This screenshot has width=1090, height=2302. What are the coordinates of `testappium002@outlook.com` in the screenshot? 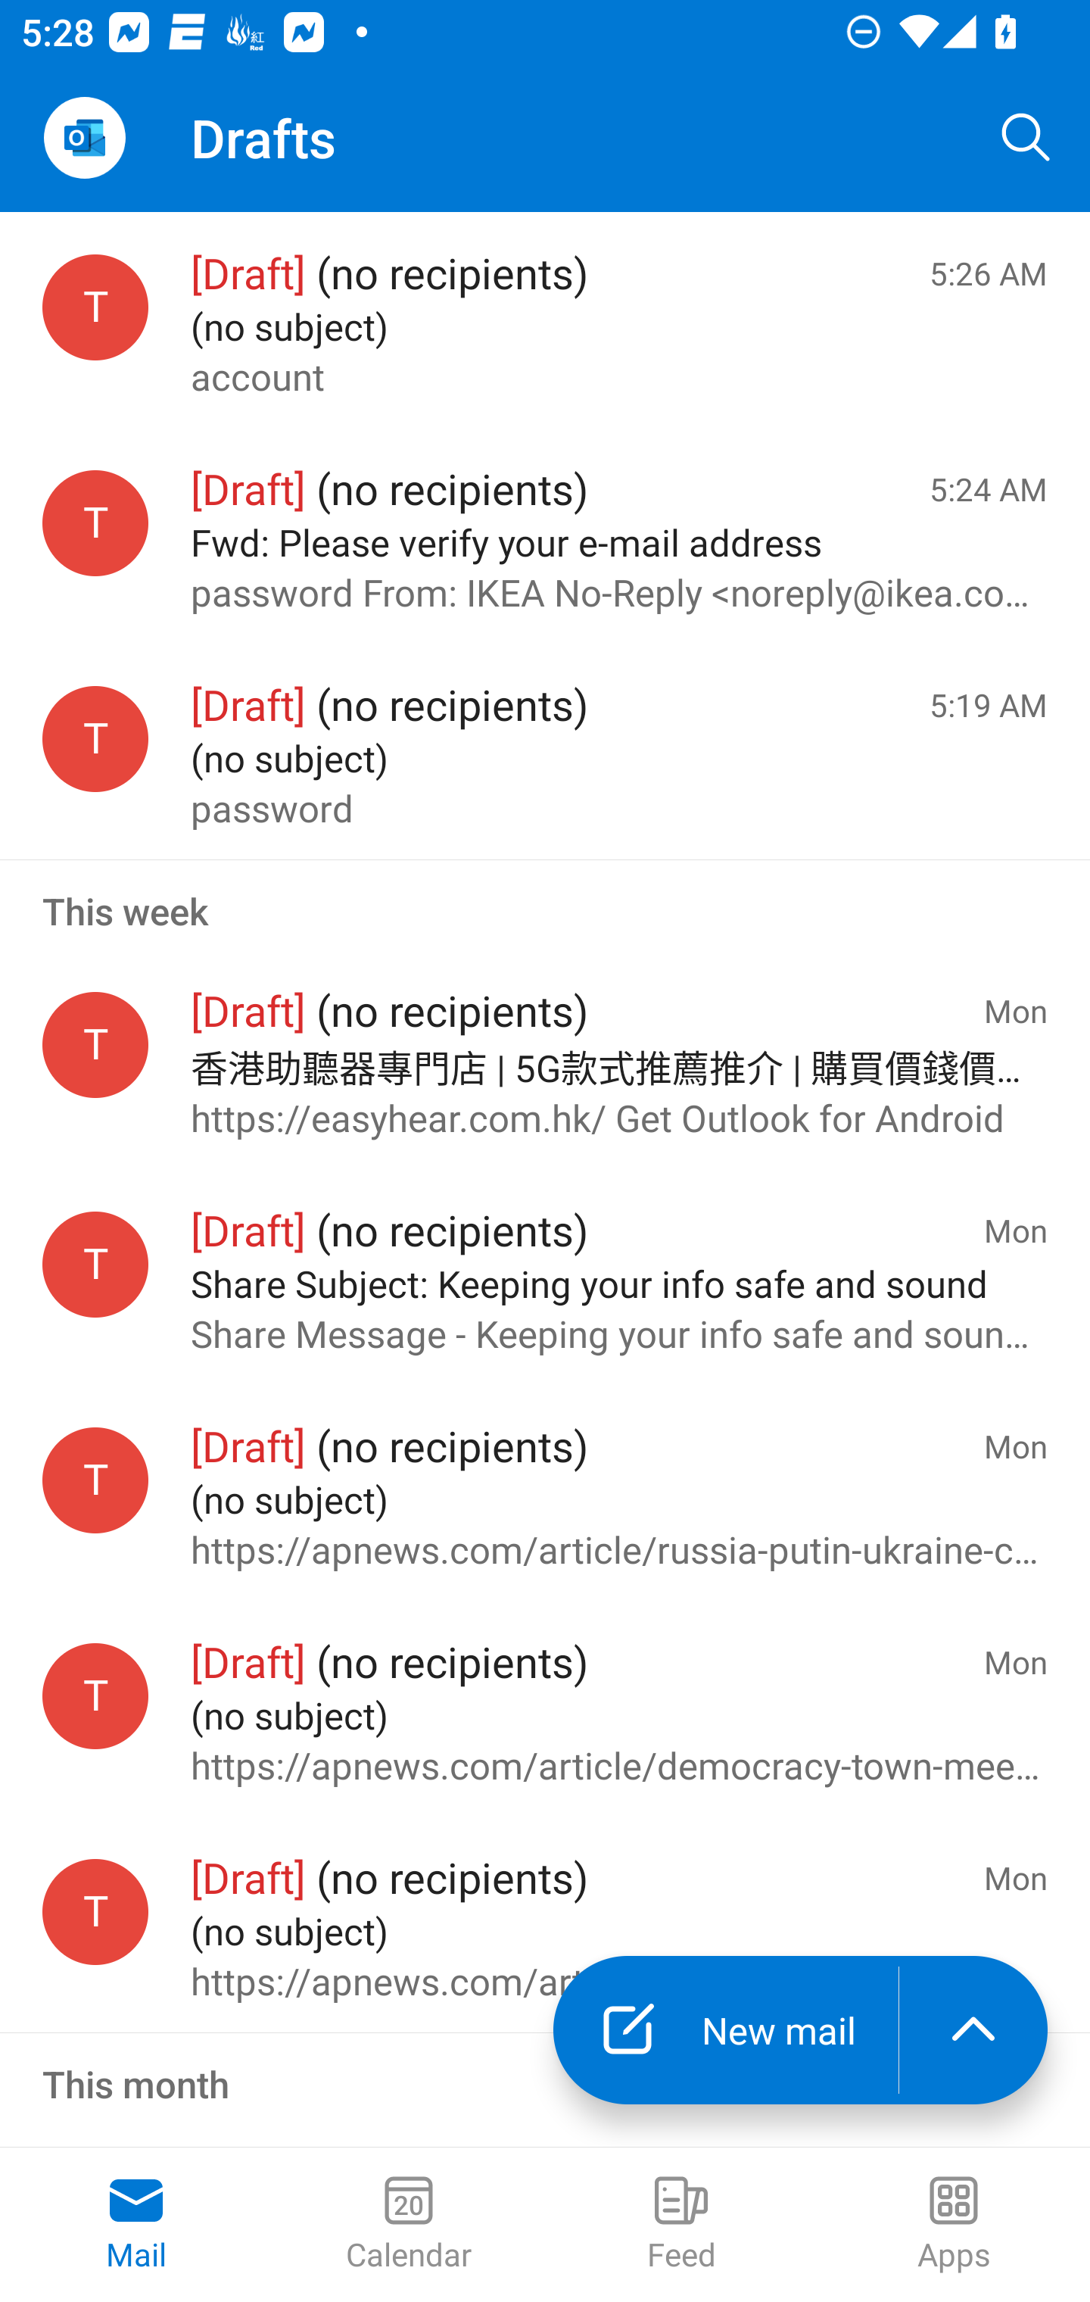 It's located at (95, 1913).